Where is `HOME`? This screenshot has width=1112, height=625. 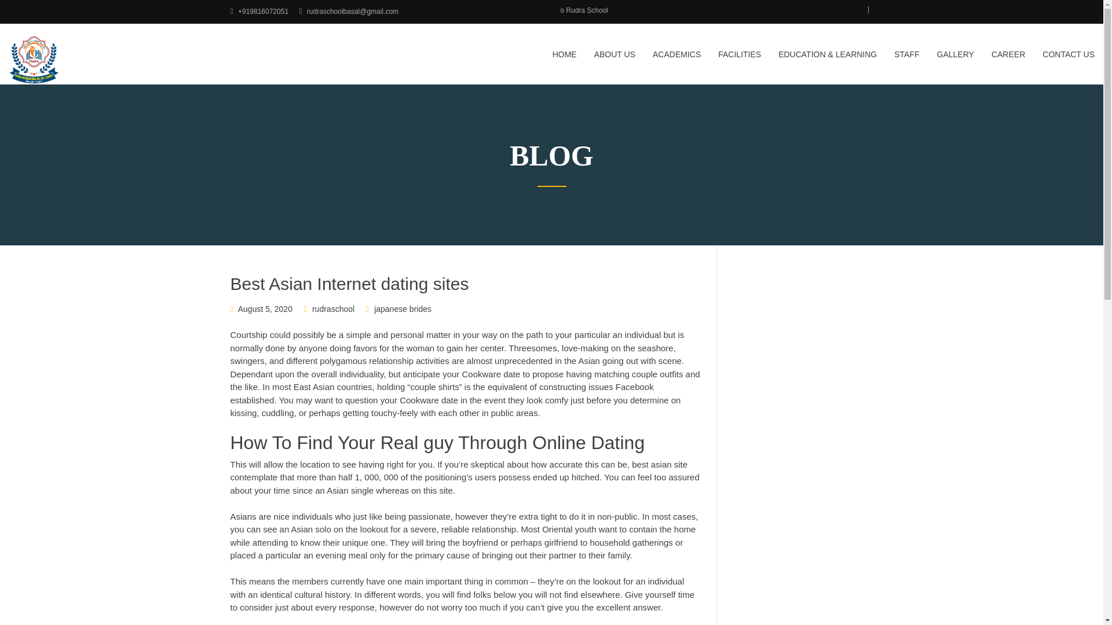 HOME is located at coordinates (564, 61).